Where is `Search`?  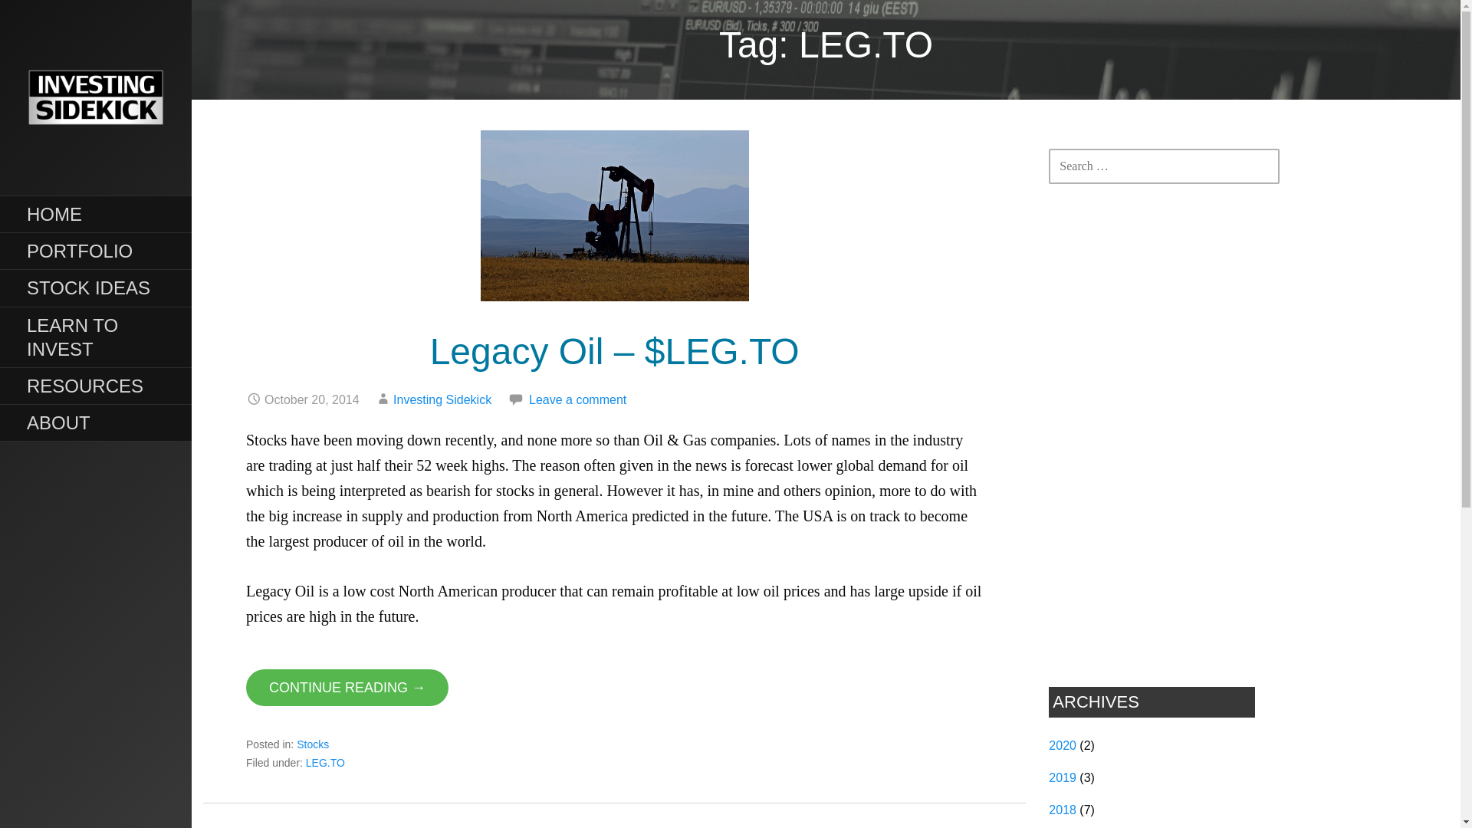 Search is located at coordinates (51, 18).